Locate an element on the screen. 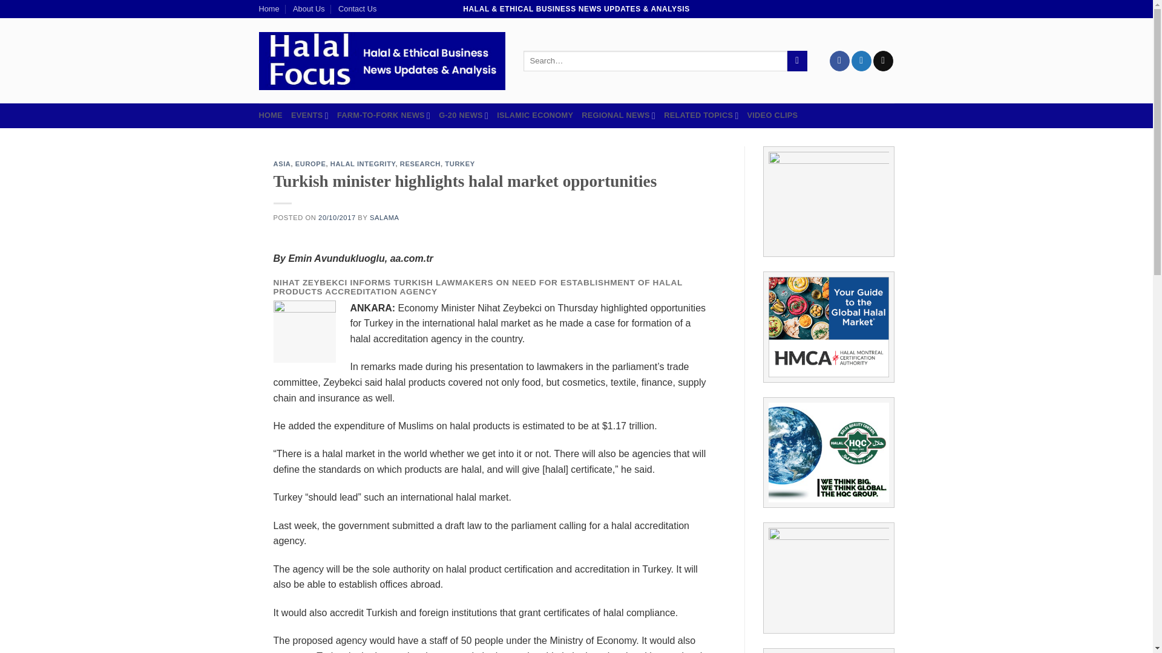 The width and height of the screenshot is (1162, 653). About Us is located at coordinates (309, 9).